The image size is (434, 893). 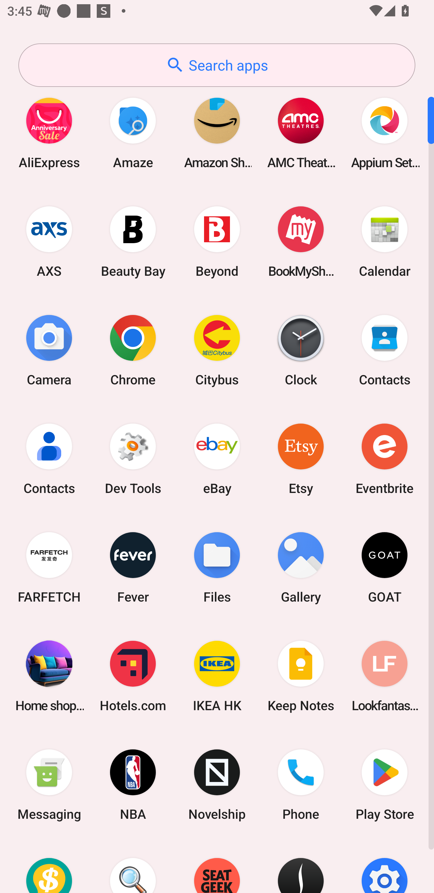 What do you see at coordinates (217, 785) in the screenshot?
I see `Novelship` at bounding box center [217, 785].